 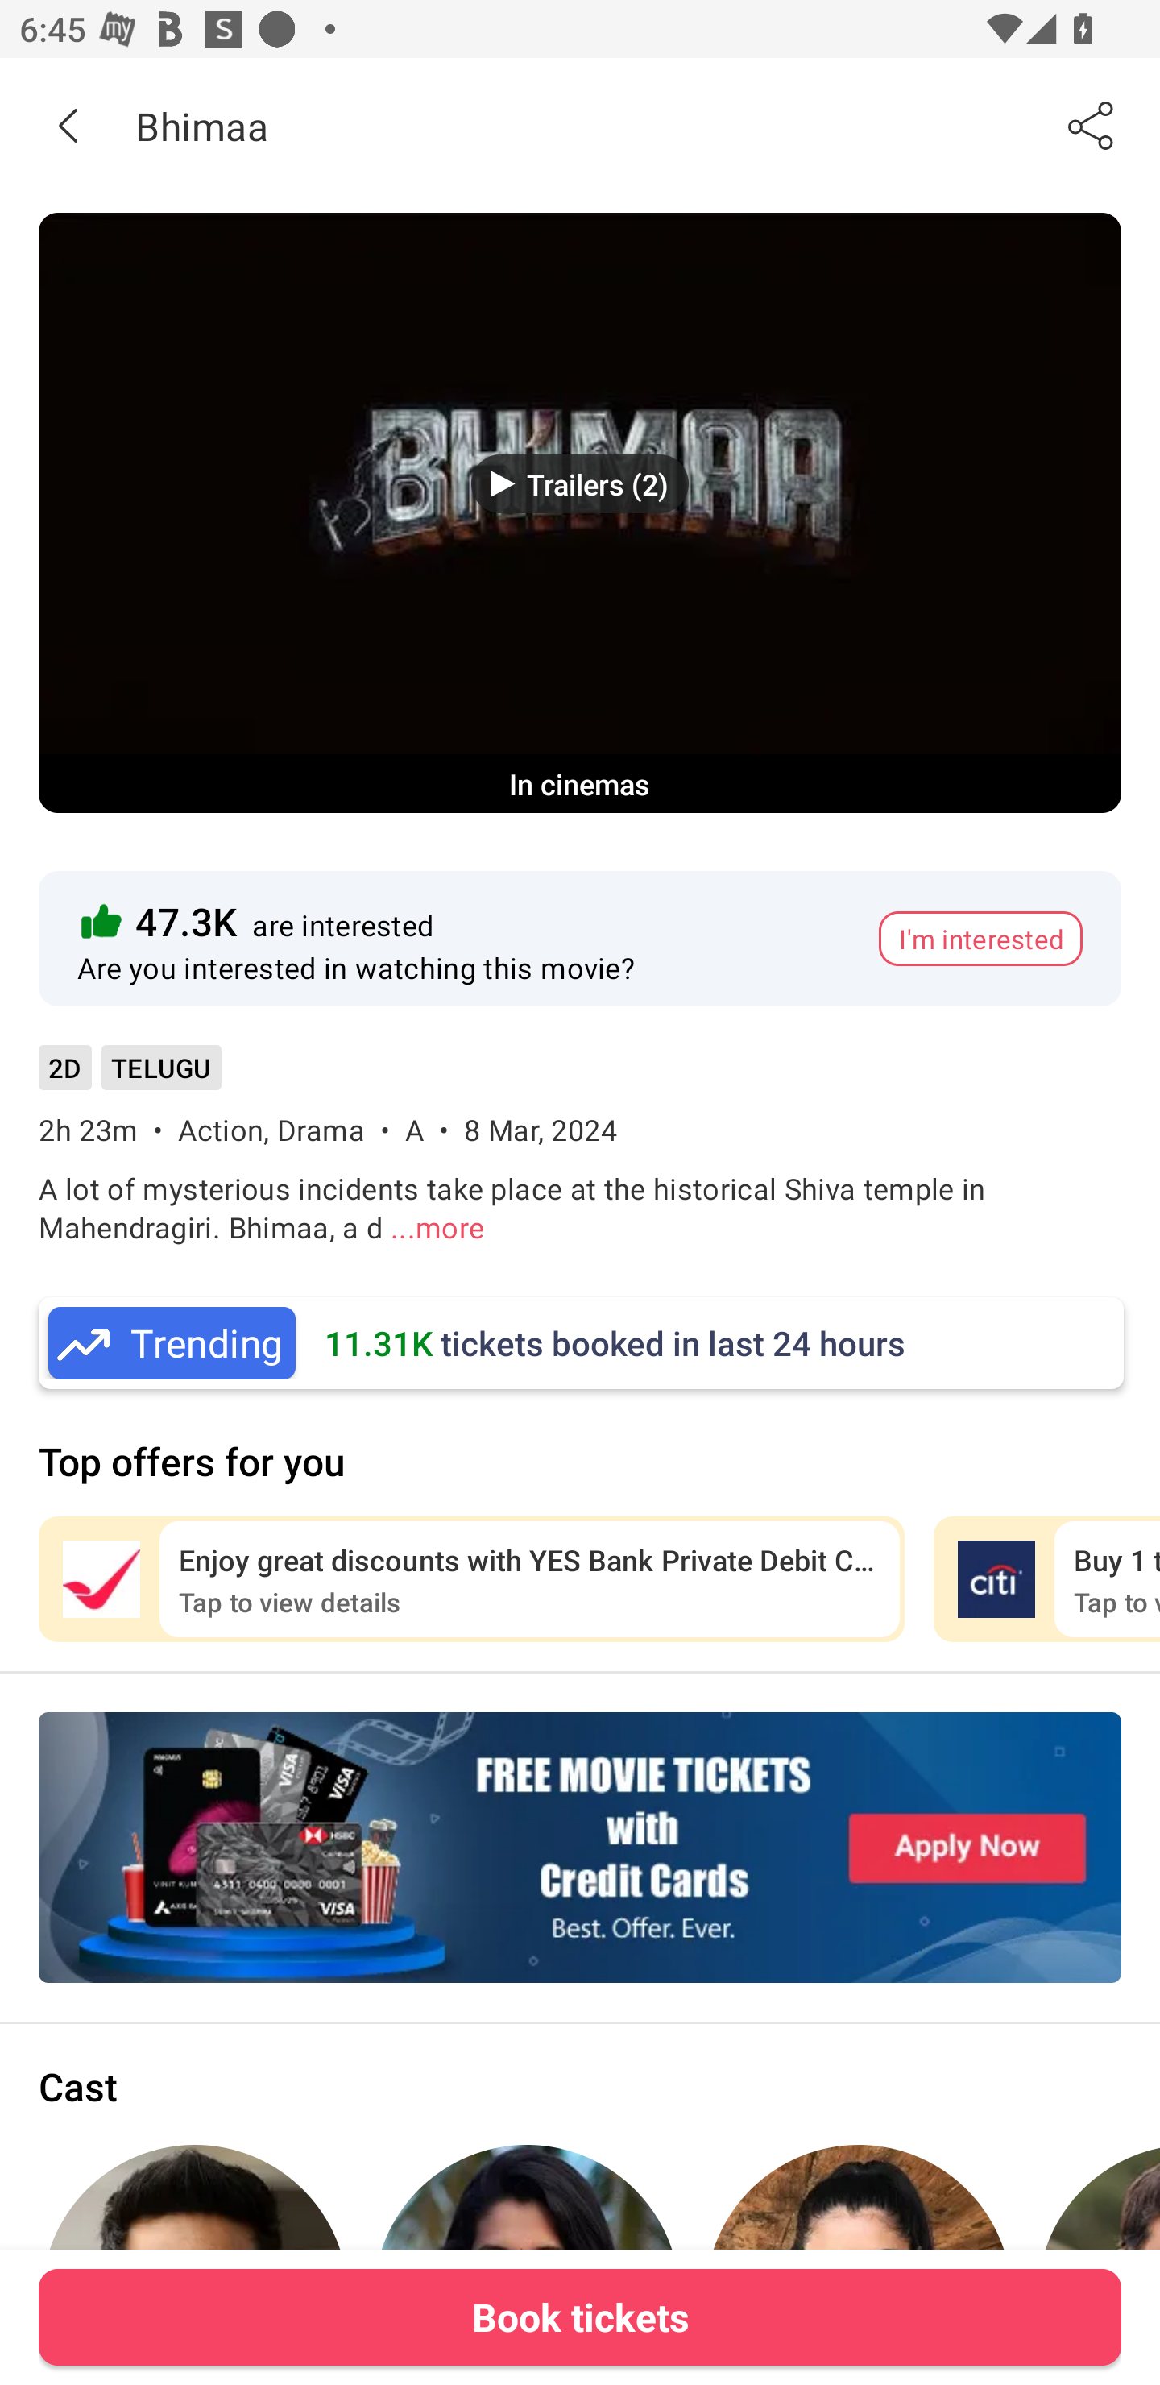 I want to click on Trailers (2), so click(x=580, y=483).